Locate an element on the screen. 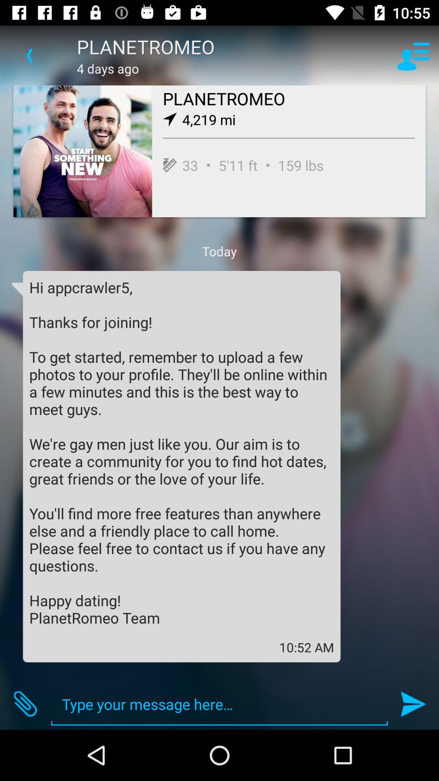  open item to the left of planetromeo item is located at coordinates (30, 55).